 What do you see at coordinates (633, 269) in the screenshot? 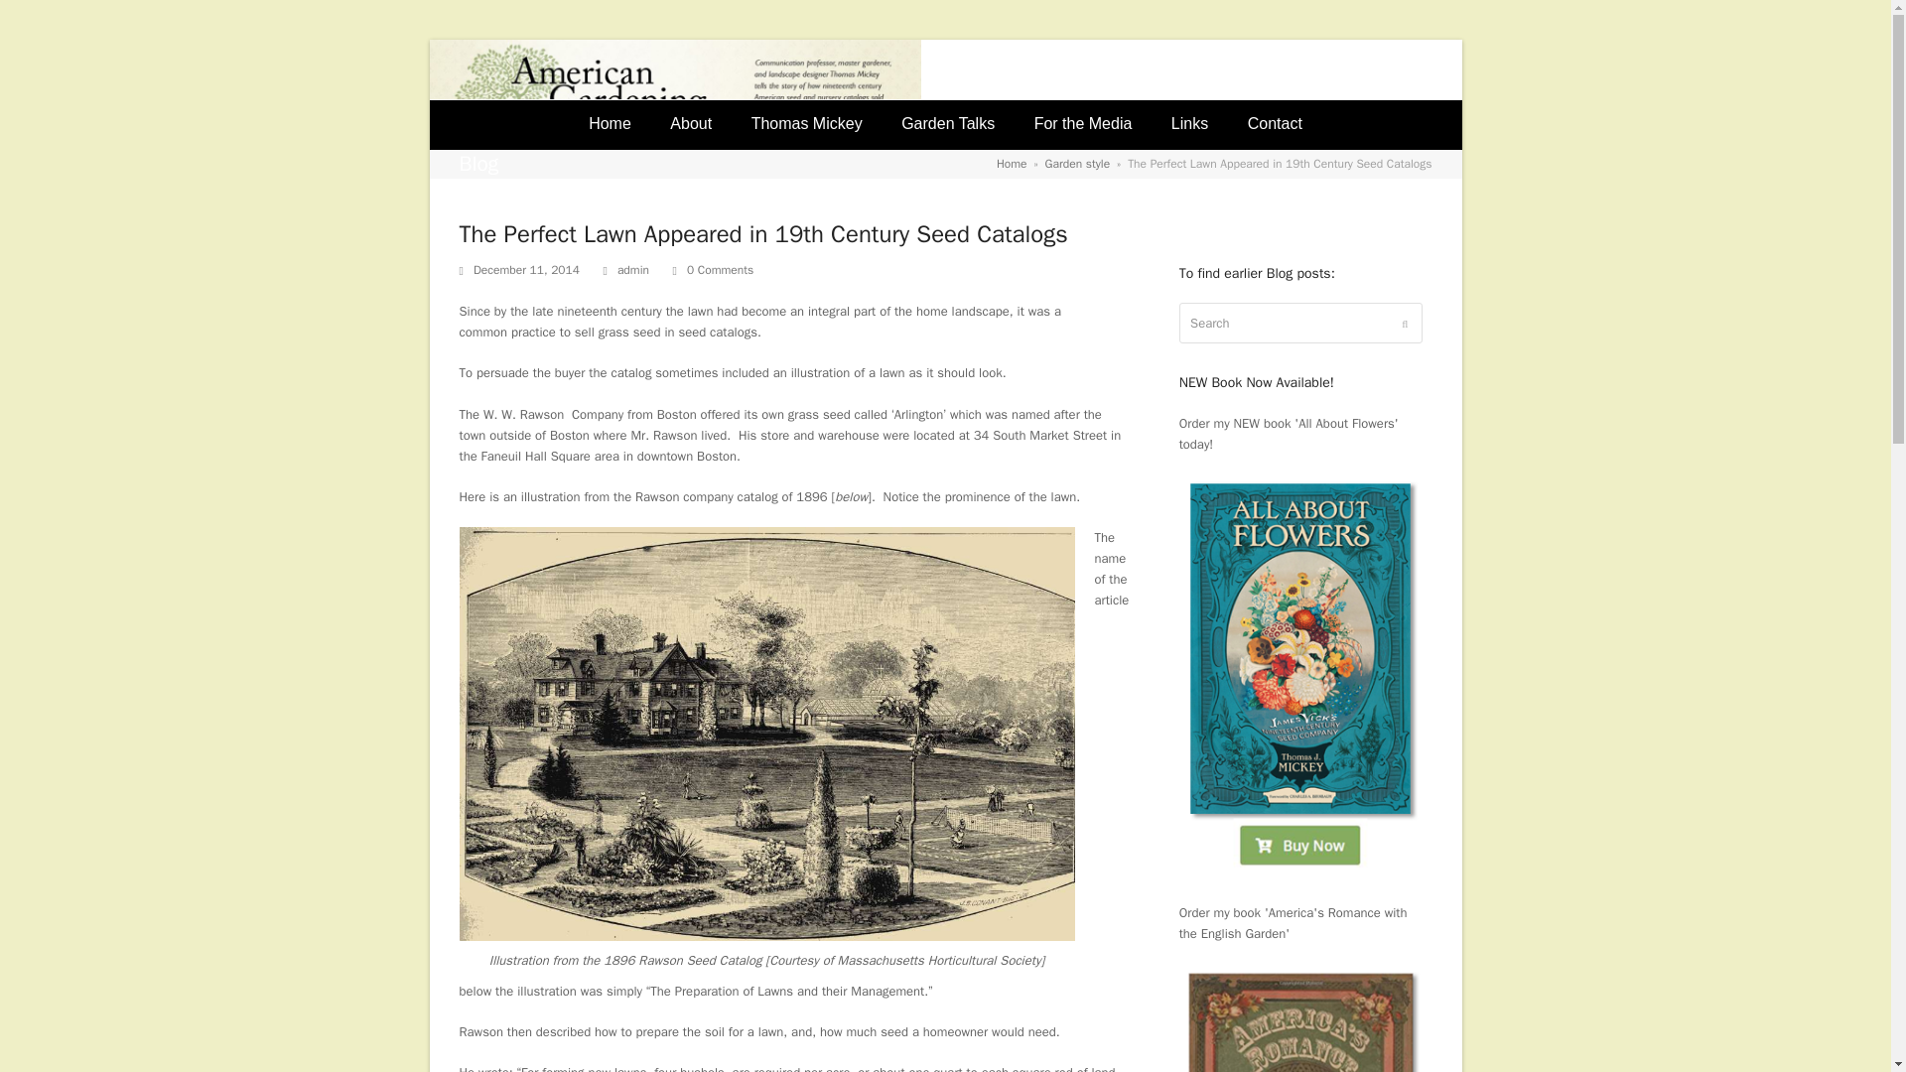
I see `Posts by admin` at bounding box center [633, 269].